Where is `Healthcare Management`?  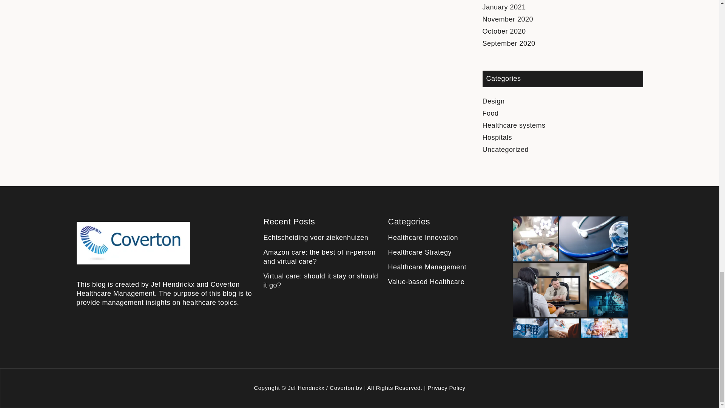 Healthcare Management is located at coordinates (427, 267).